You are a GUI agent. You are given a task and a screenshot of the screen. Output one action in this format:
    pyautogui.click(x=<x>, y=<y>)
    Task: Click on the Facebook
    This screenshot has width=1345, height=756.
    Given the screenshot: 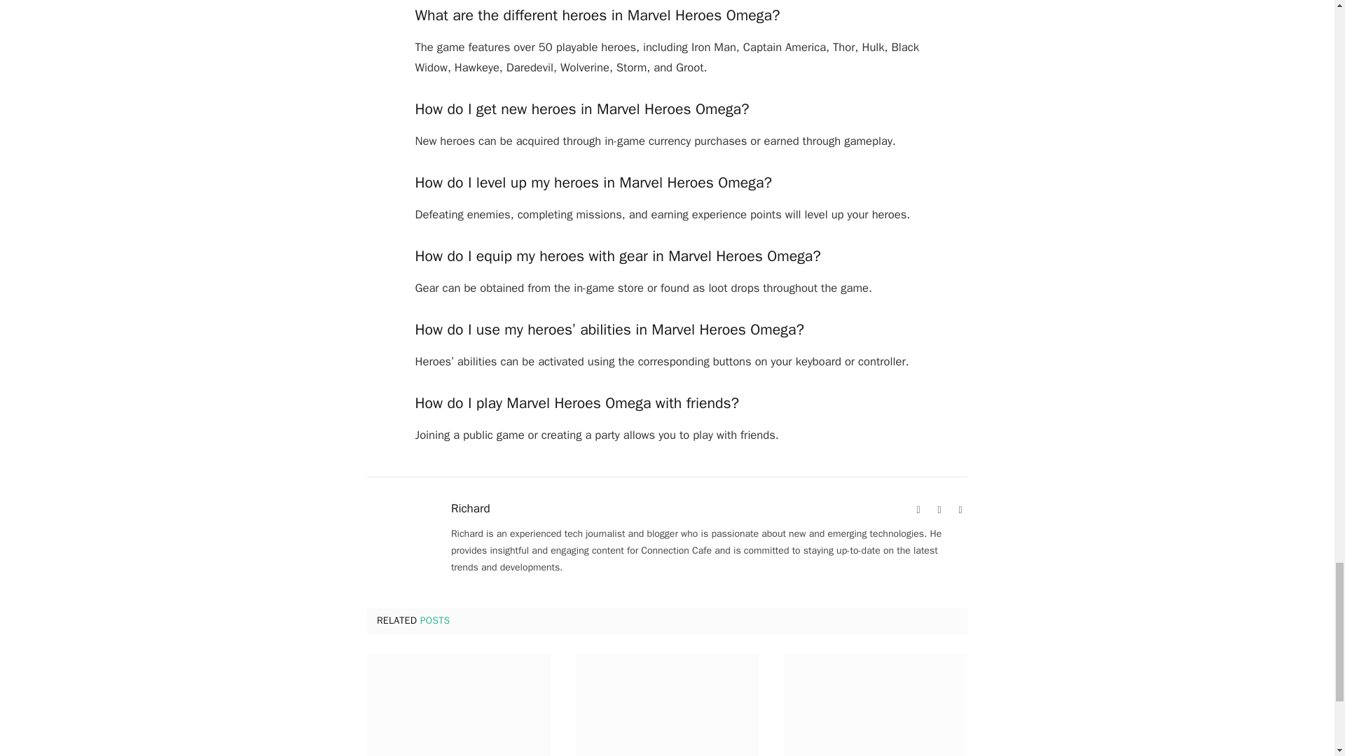 What is the action you would take?
    pyautogui.click(x=939, y=510)
    